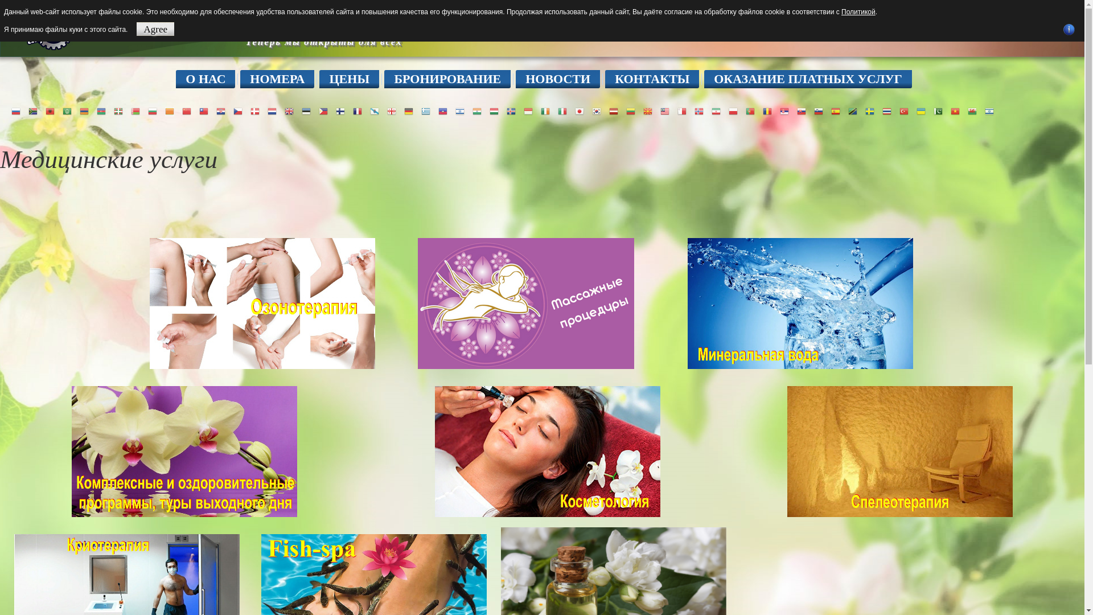  Describe the element at coordinates (238, 110) in the screenshot. I see `Czech` at that location.